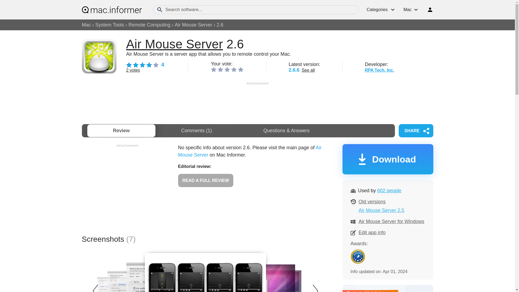  What do you see at coordinates (220, 69) in the screenshot?
I see `2` at bounding box center [220, 69].